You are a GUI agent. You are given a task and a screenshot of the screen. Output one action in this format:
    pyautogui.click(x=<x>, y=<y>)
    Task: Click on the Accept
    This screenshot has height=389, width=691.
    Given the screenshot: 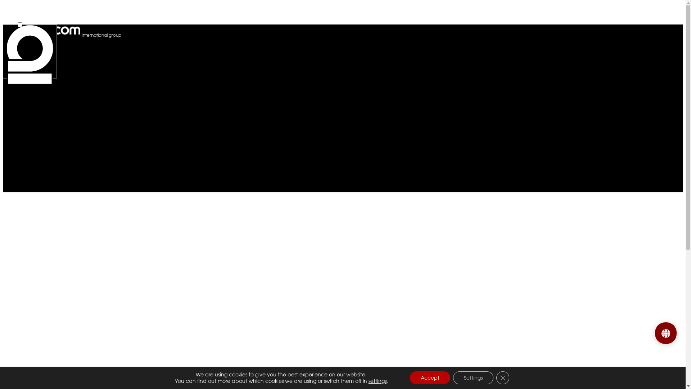 What is the action you would take?
    pyautogui.click(x=430, y=378)
    